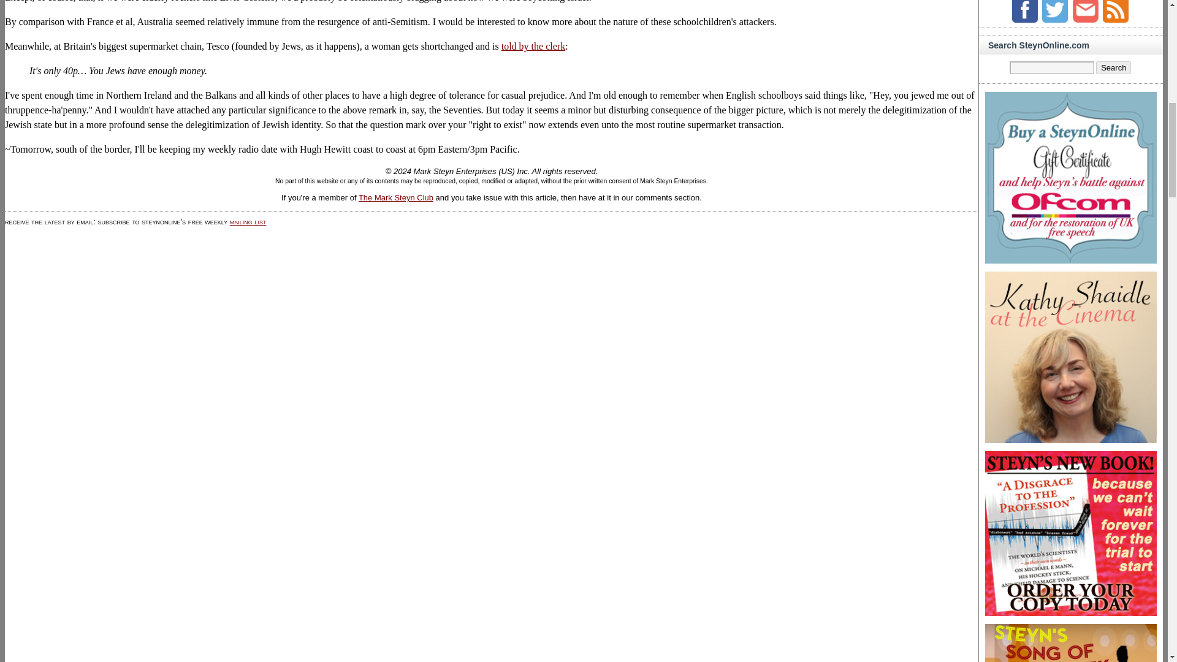 This screenshot has height=662, width=1177. Describe the element at coordinates (1116, 11) in the screenshot. I see `RSS Feed` at that location.